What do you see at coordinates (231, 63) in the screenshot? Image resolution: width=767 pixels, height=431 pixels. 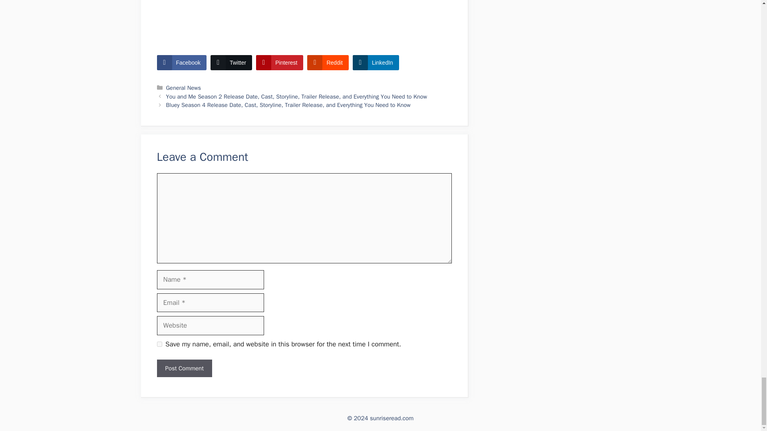 I see `Twitter` at bounding box center [231, 63].